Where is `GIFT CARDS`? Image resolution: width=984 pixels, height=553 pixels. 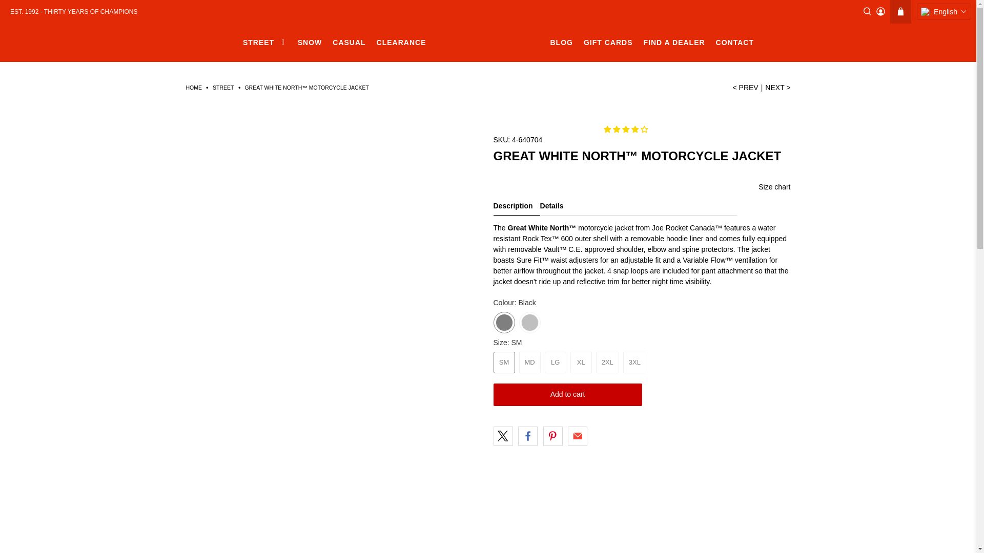
GIFT CARDS is located at coordinates (608, 43).